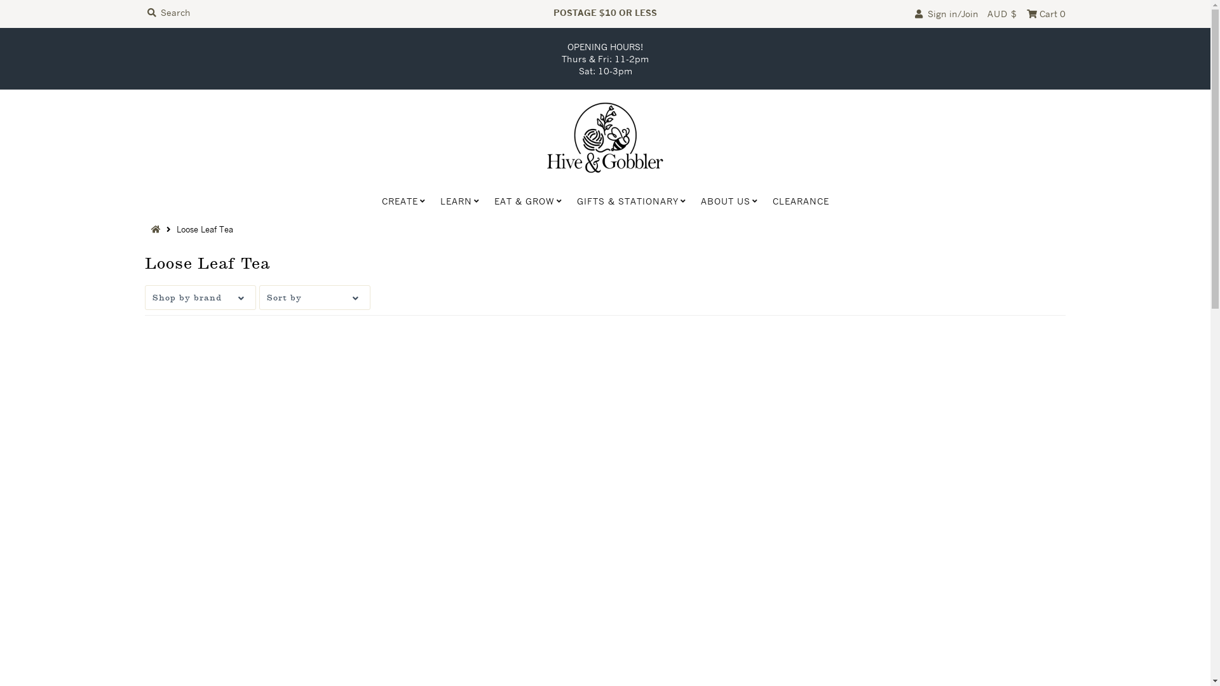 The width and height of the screenshot is (1220, 686). Describe the element at coordinates (158, 229) in the screenshot. I see `Back to the frontpage` at that location.